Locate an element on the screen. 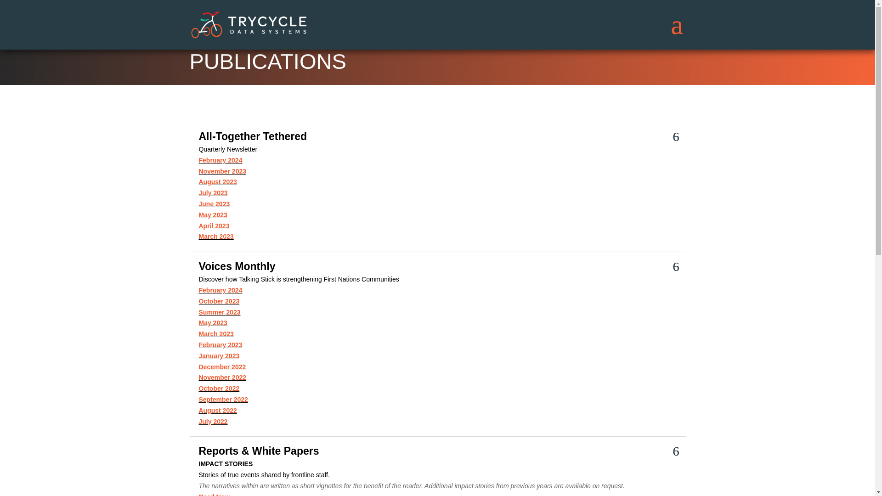  August 2023 is located at coordinates (217, 181).